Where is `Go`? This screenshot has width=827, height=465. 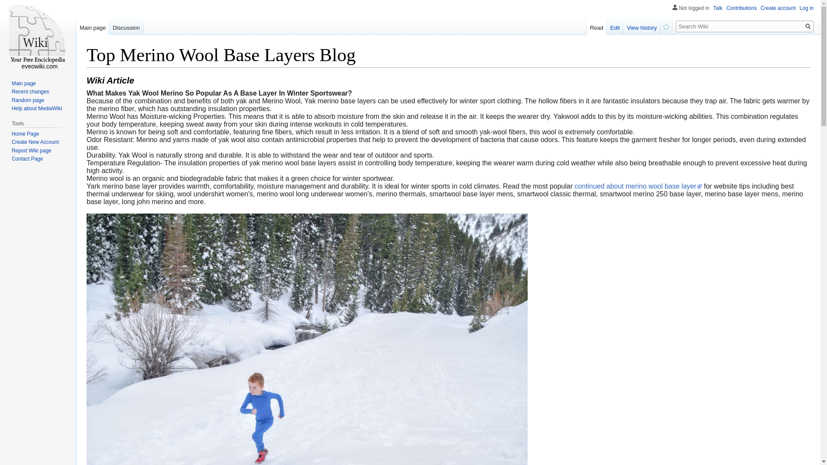 Go is located at coordinates (808, 26).